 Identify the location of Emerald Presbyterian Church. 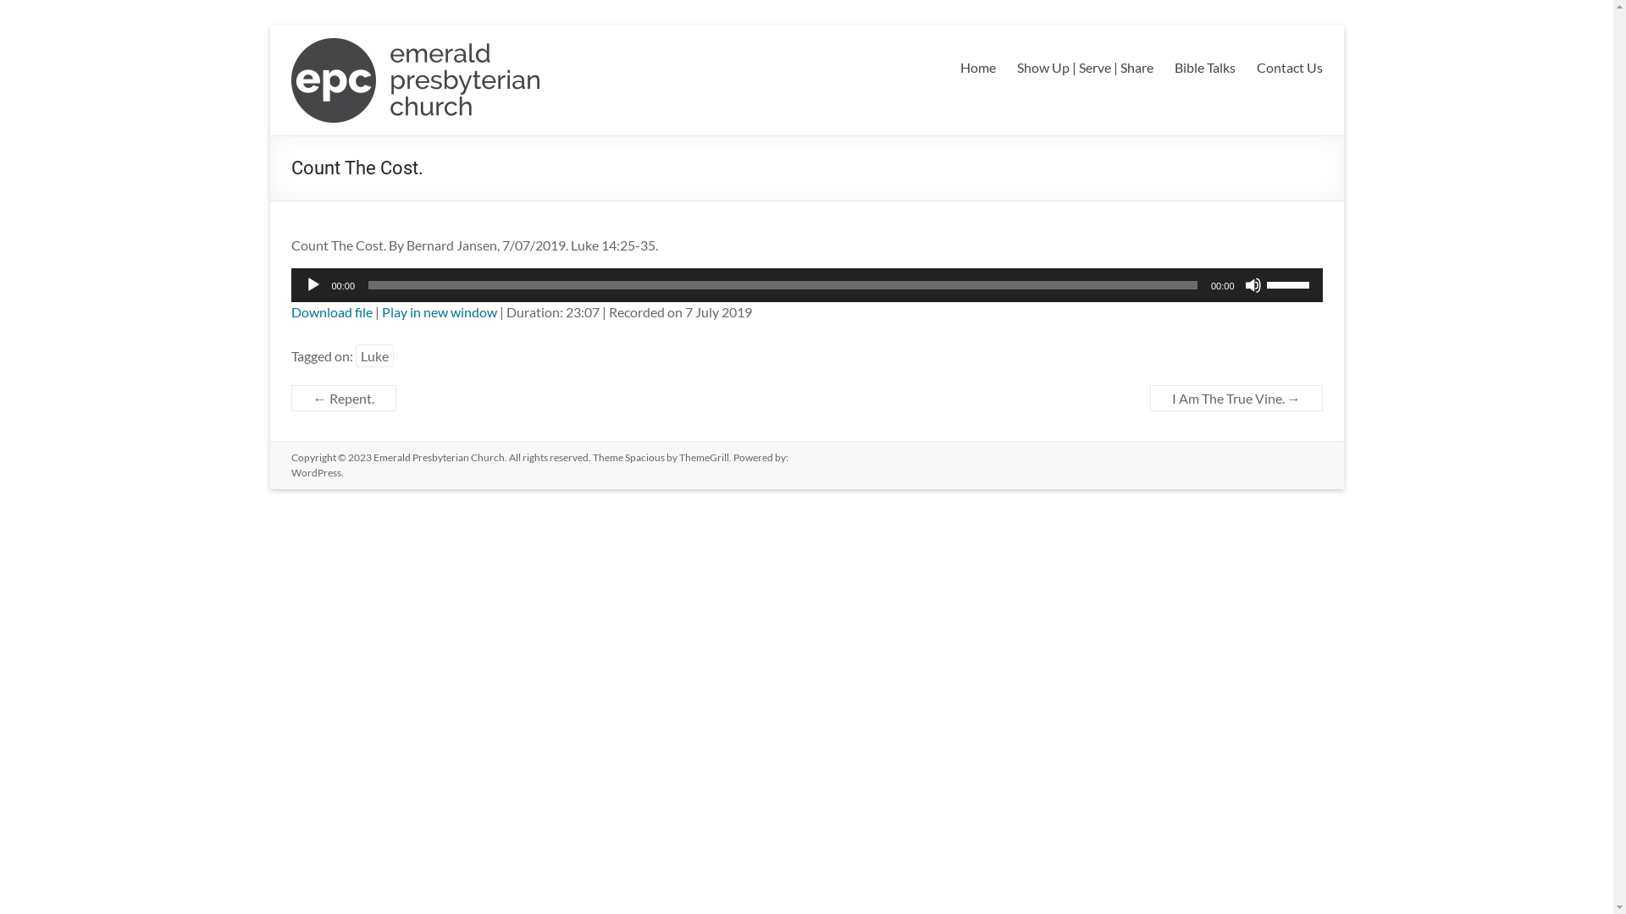
(375, 93).